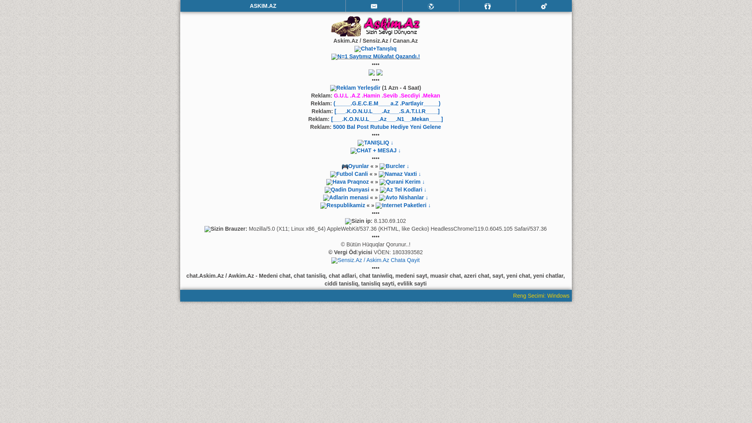 This screenshot has width=752, height=423. Describe the element at coordinates (387, 119) in the screenshot. I see `[___.K.O.N.U.L___.Az___.N1__.Mekan____]` at that location.